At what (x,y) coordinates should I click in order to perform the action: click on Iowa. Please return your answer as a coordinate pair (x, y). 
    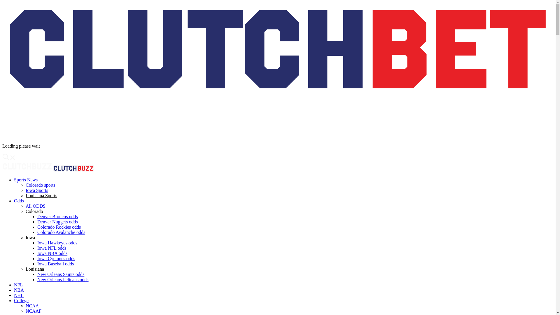
    Looking at the image, I should click on (30, 237).